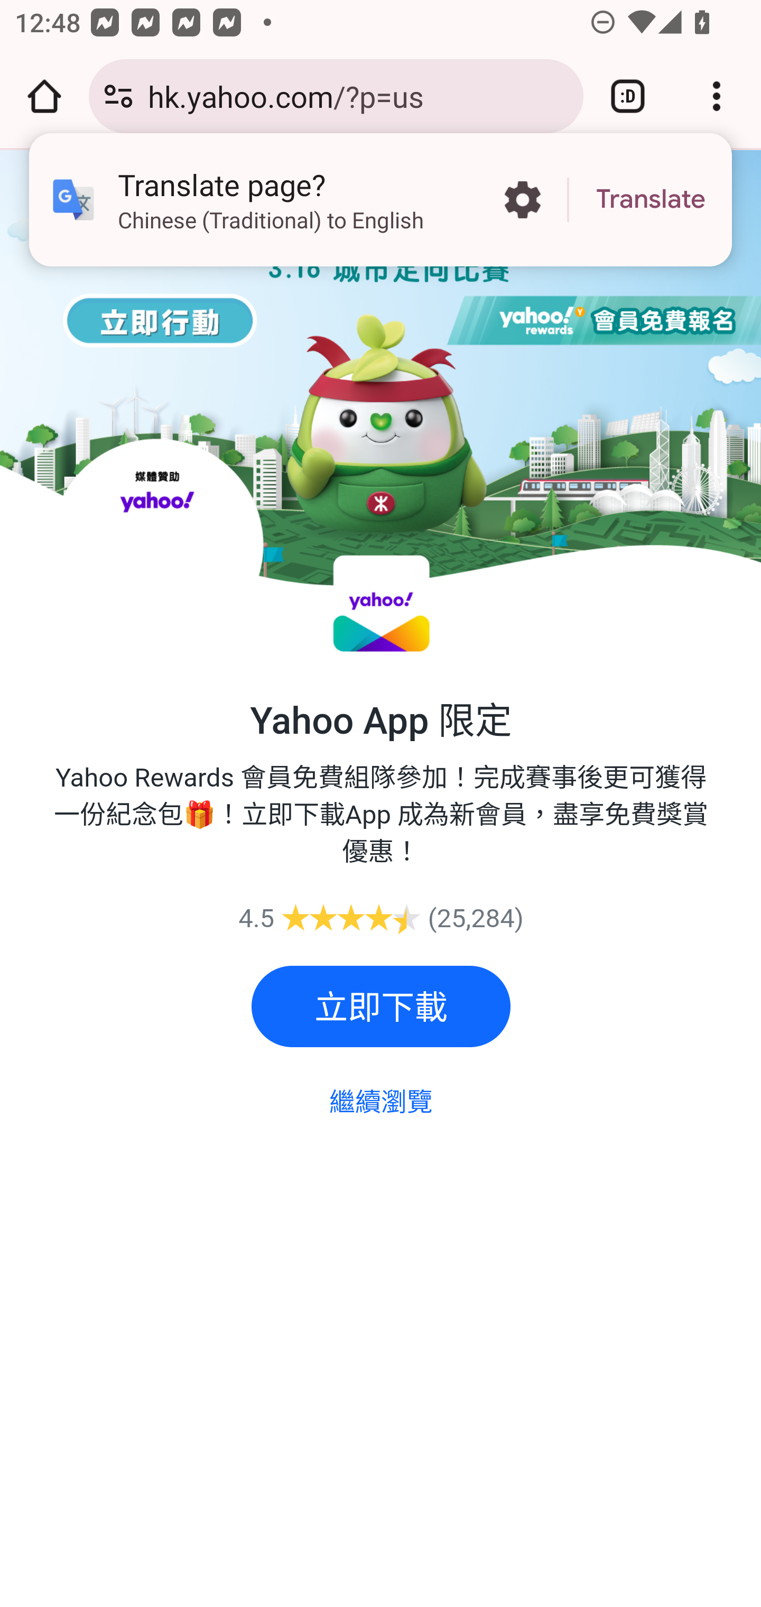 The image size is (761, 1607). I want to click on Open the home page, so click(44, 96).